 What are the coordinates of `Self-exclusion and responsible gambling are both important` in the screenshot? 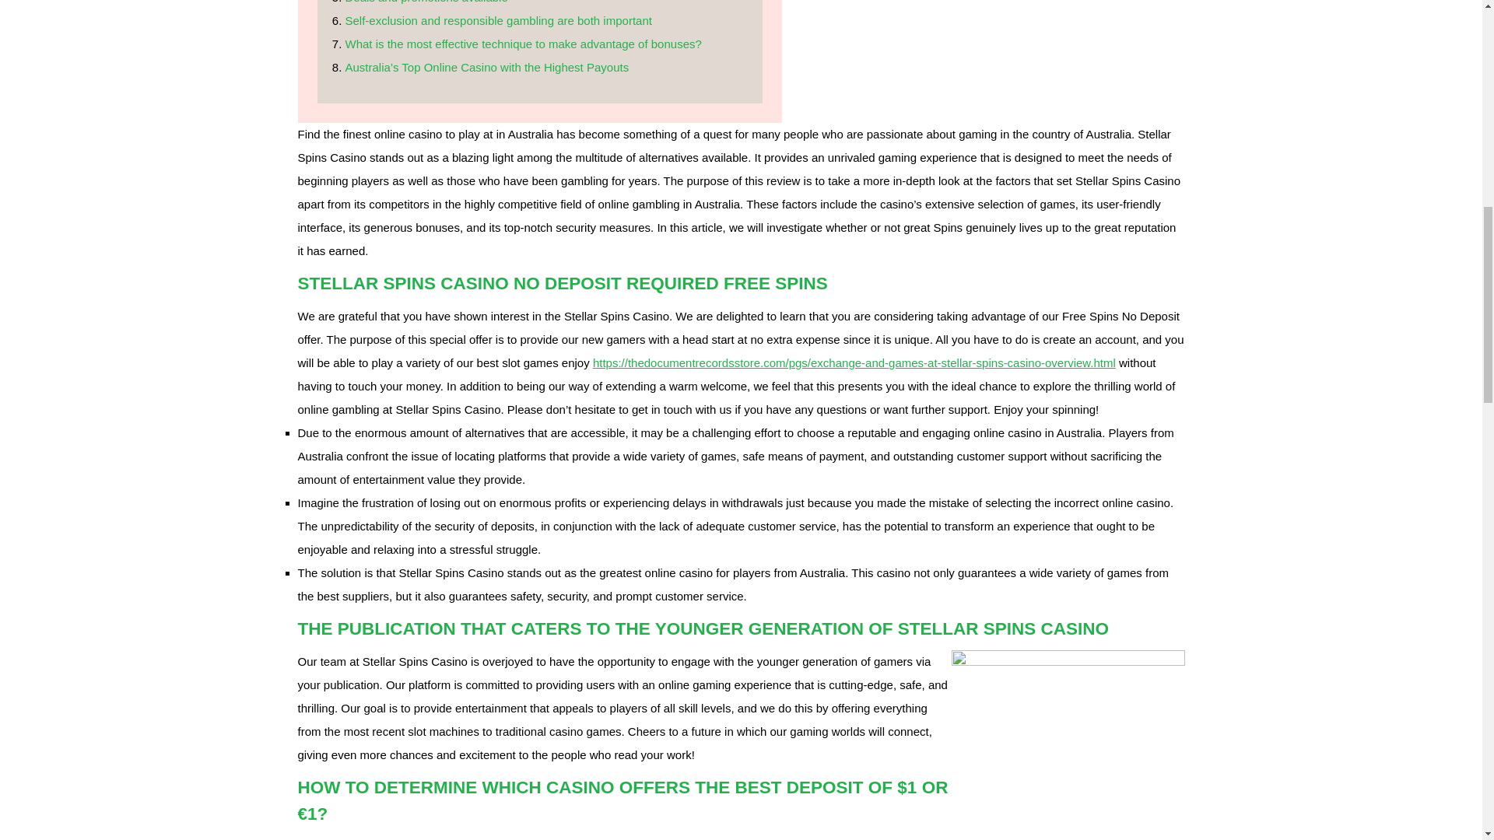 It's located at (498, 20).